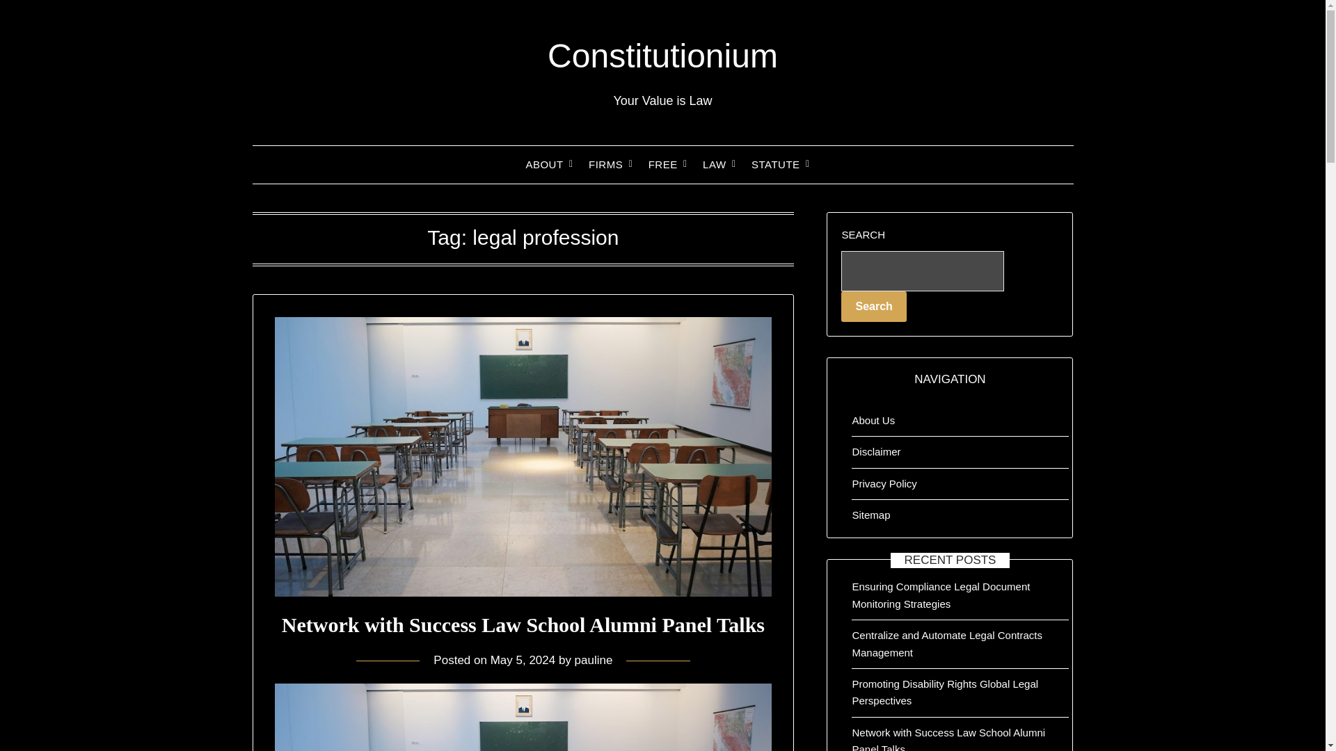 The image size is (1336, 751). I want to click on FIRMS, so click(605, 164).